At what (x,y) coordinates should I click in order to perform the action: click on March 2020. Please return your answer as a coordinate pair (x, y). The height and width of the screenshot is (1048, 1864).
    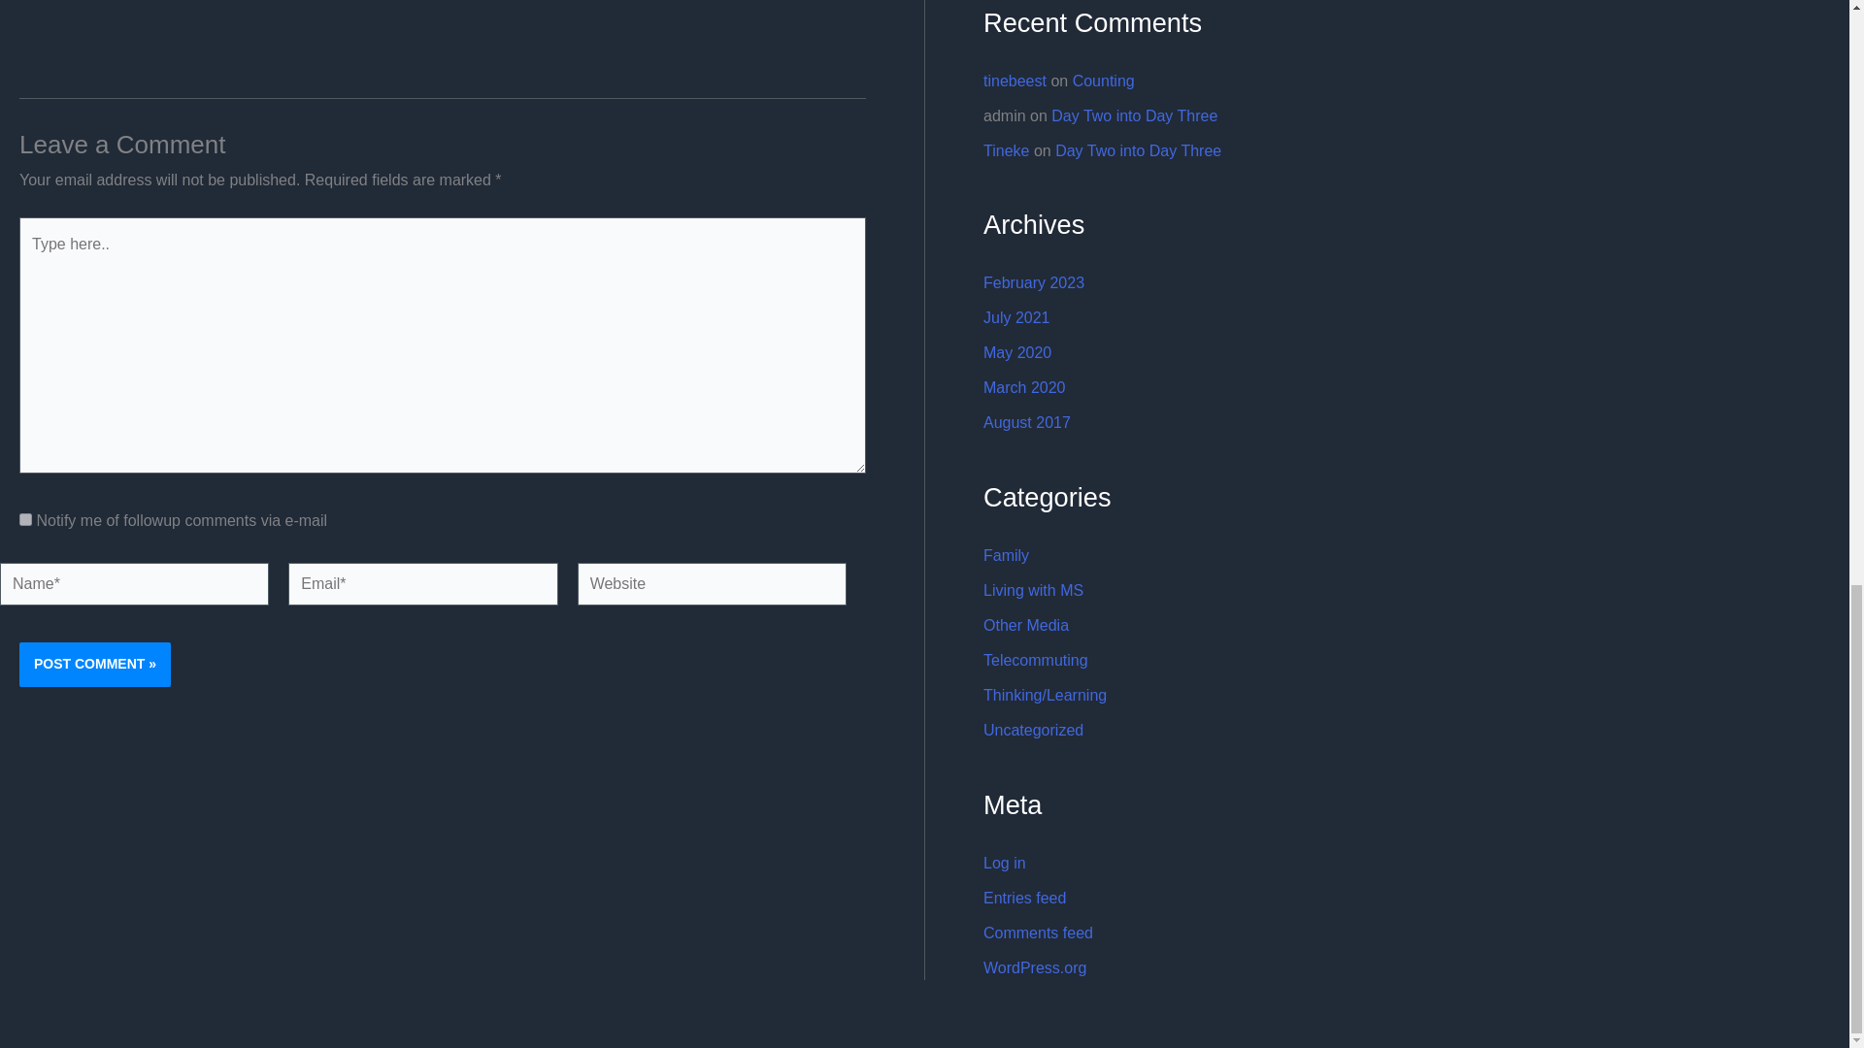
    Looking at the image, I should click on (1025, 387).